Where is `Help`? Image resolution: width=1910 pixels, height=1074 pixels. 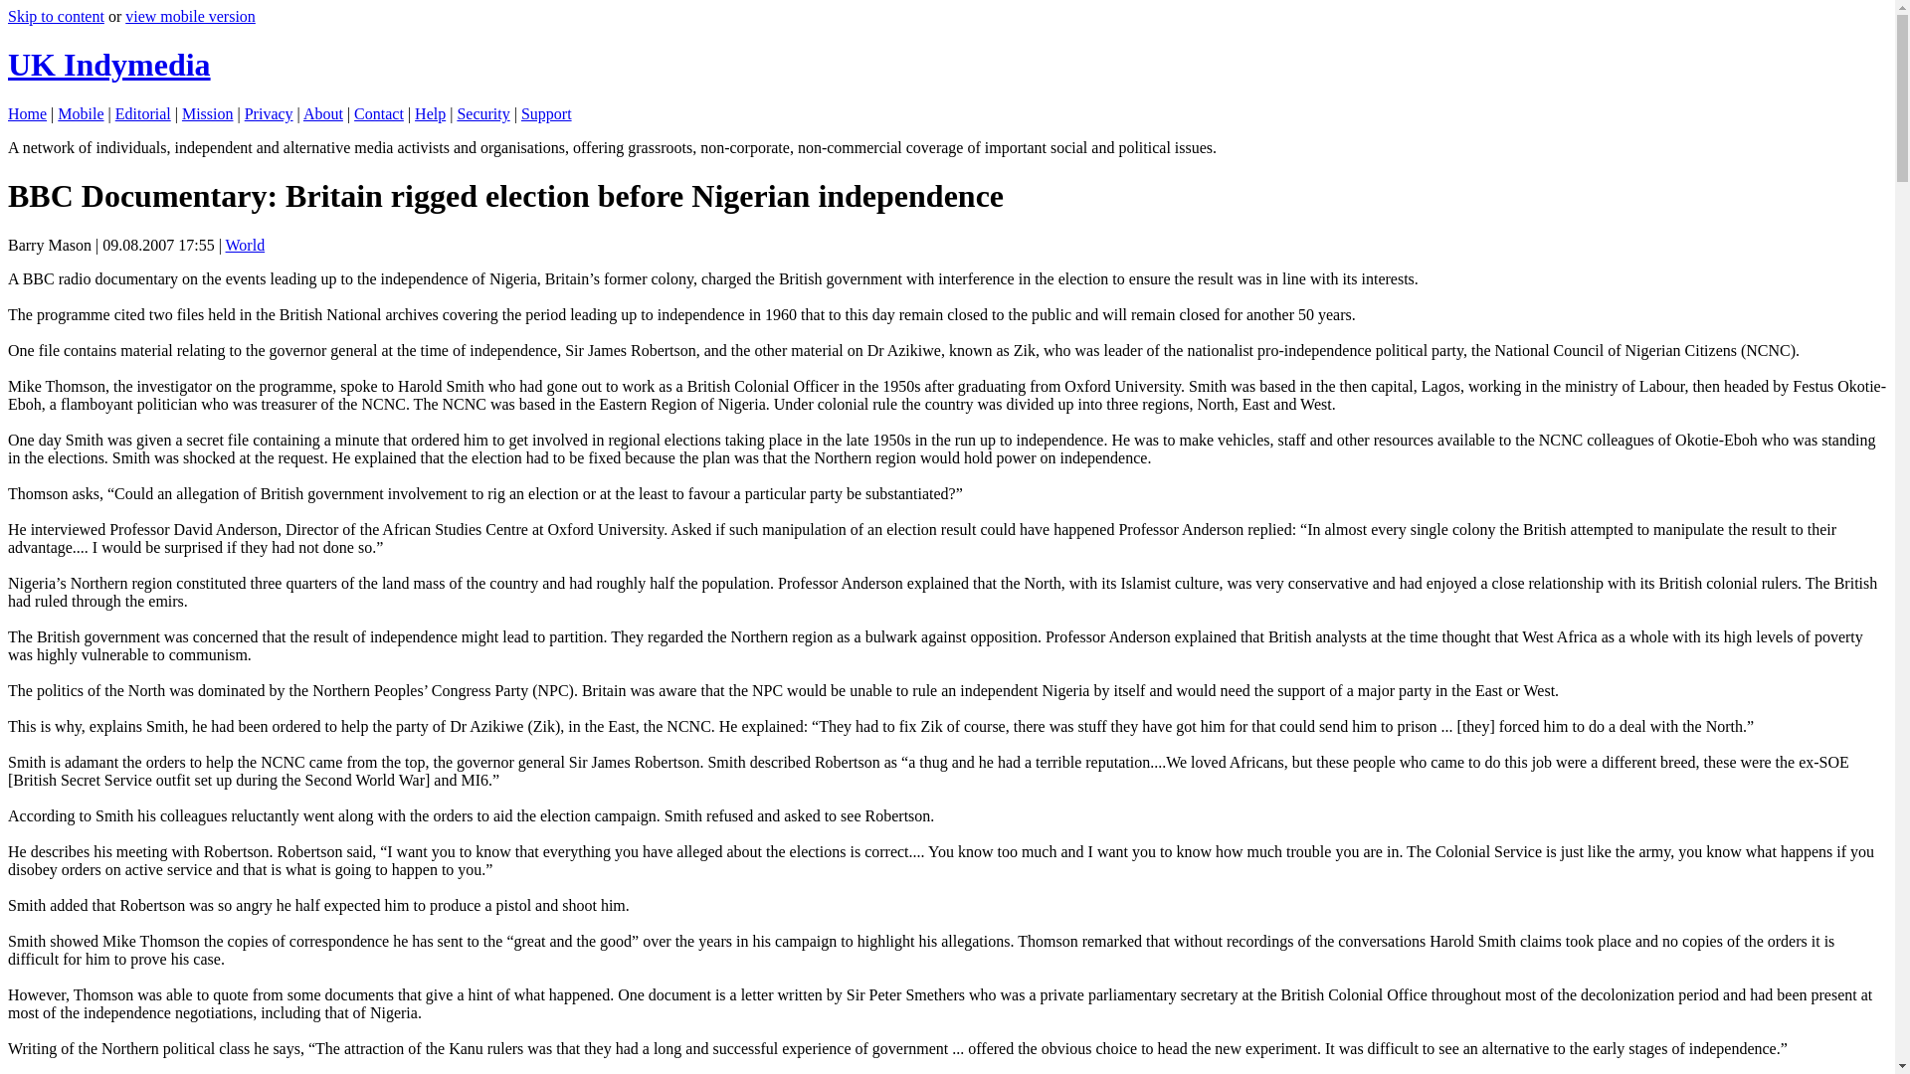 Help is located at coordinates (430, 113).